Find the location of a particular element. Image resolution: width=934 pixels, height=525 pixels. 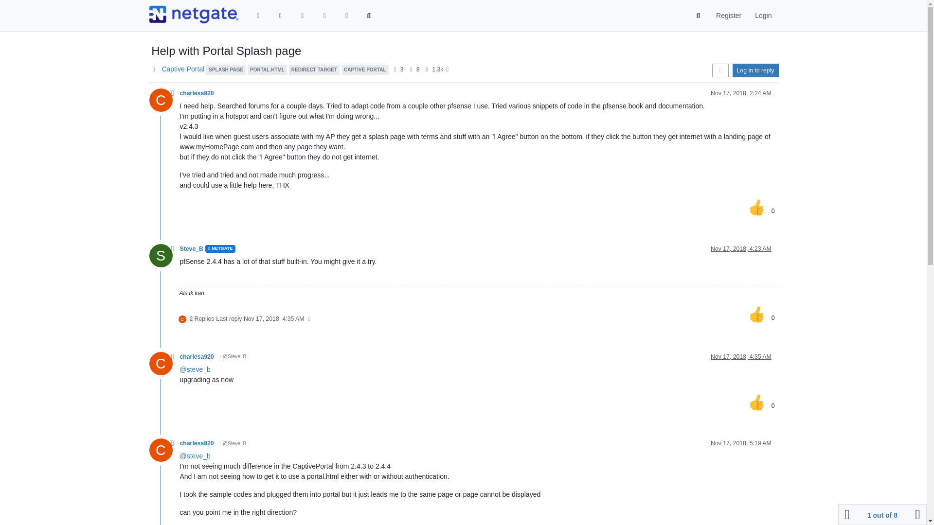

Register is located at coordinates (728, 16).